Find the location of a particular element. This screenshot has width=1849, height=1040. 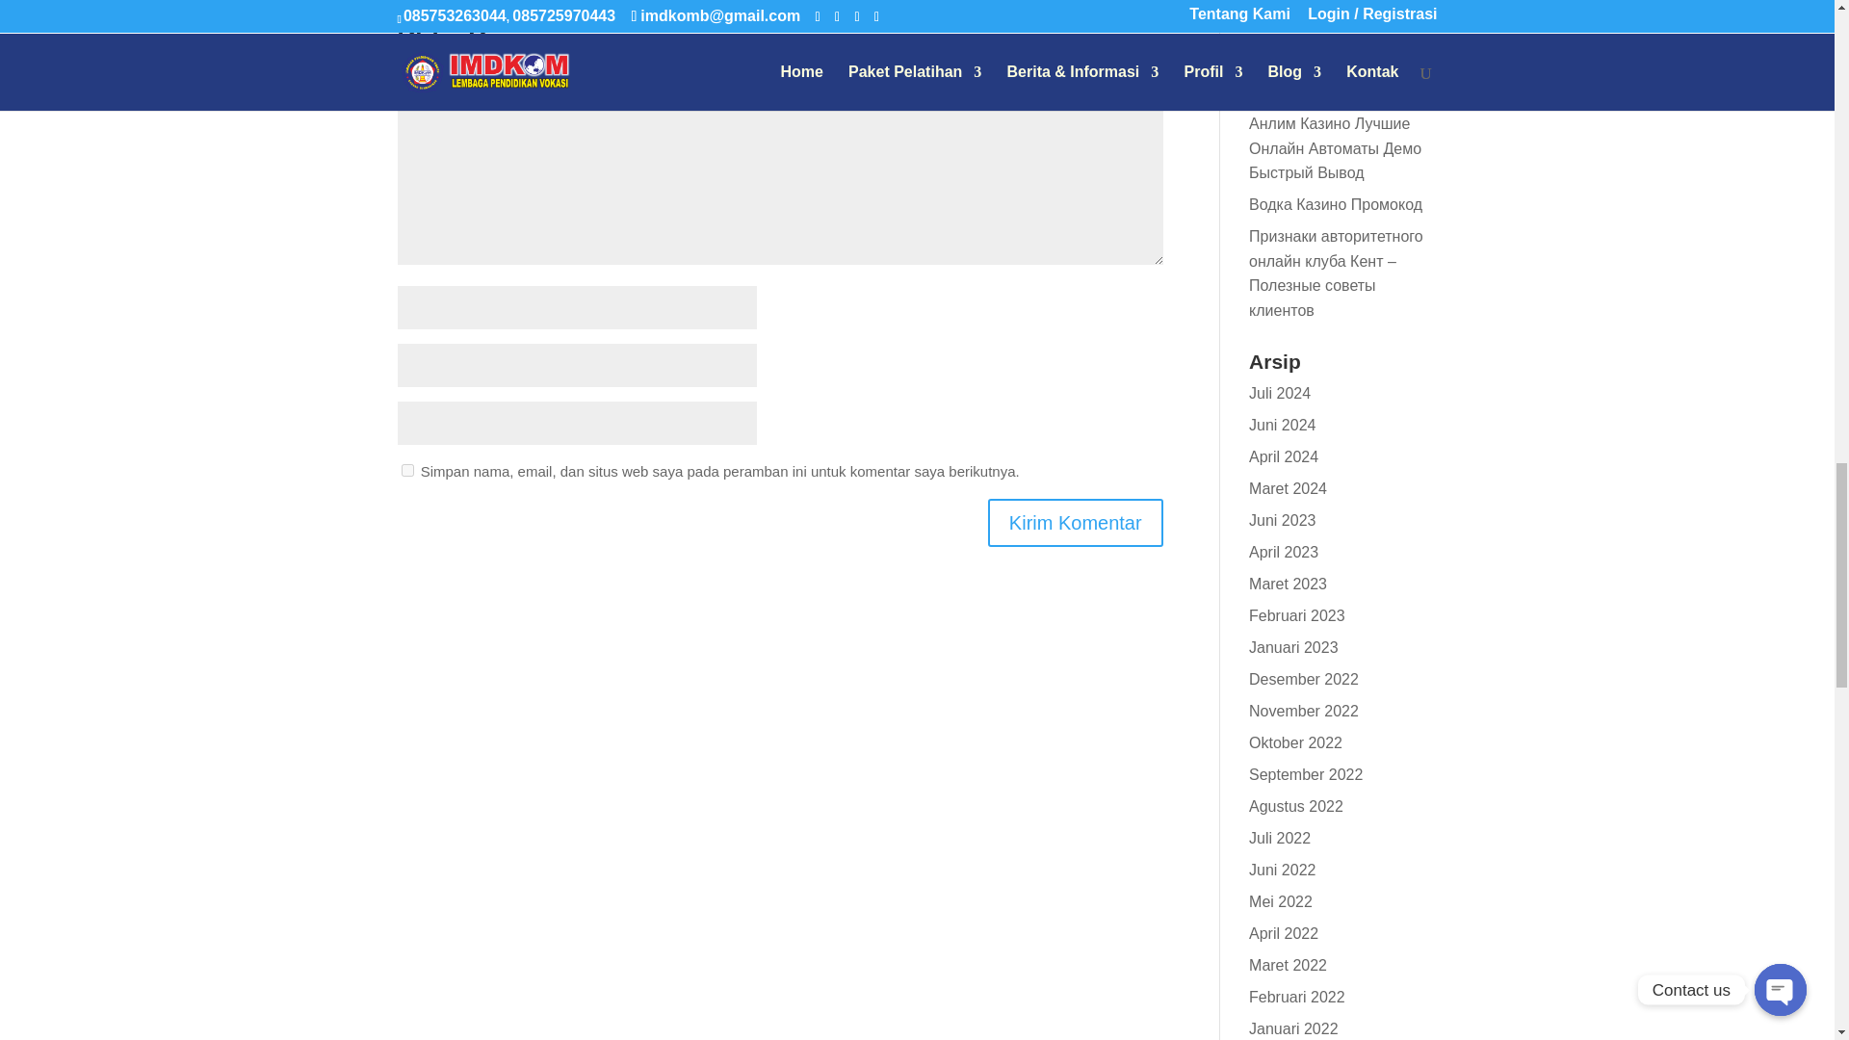

Kirim Komentar is located at coordinates (1075, 523).